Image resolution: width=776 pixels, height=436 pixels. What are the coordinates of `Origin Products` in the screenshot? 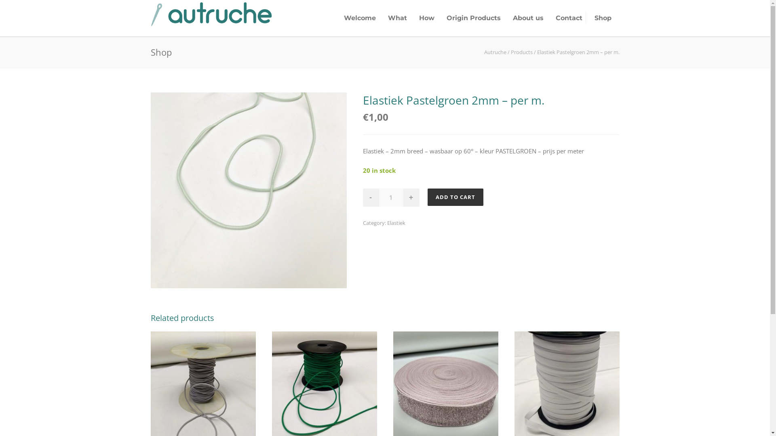 It's located at (474, 18).